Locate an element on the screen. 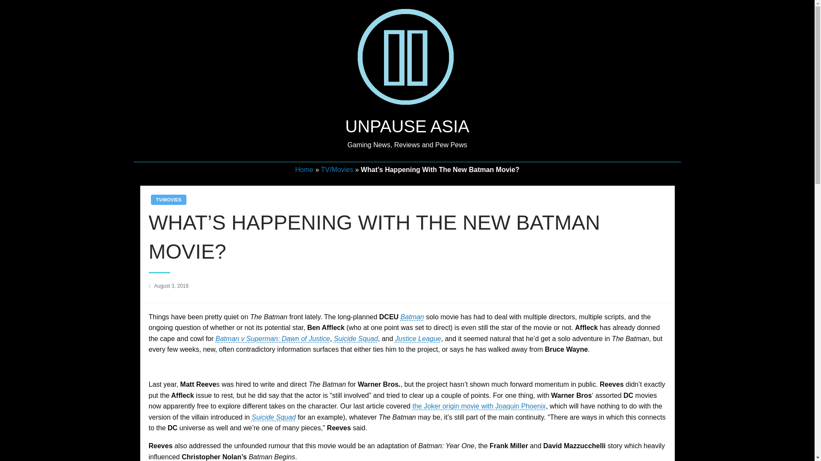  The Joker Movie: Everything We Know is located at coordinates (479, 406).